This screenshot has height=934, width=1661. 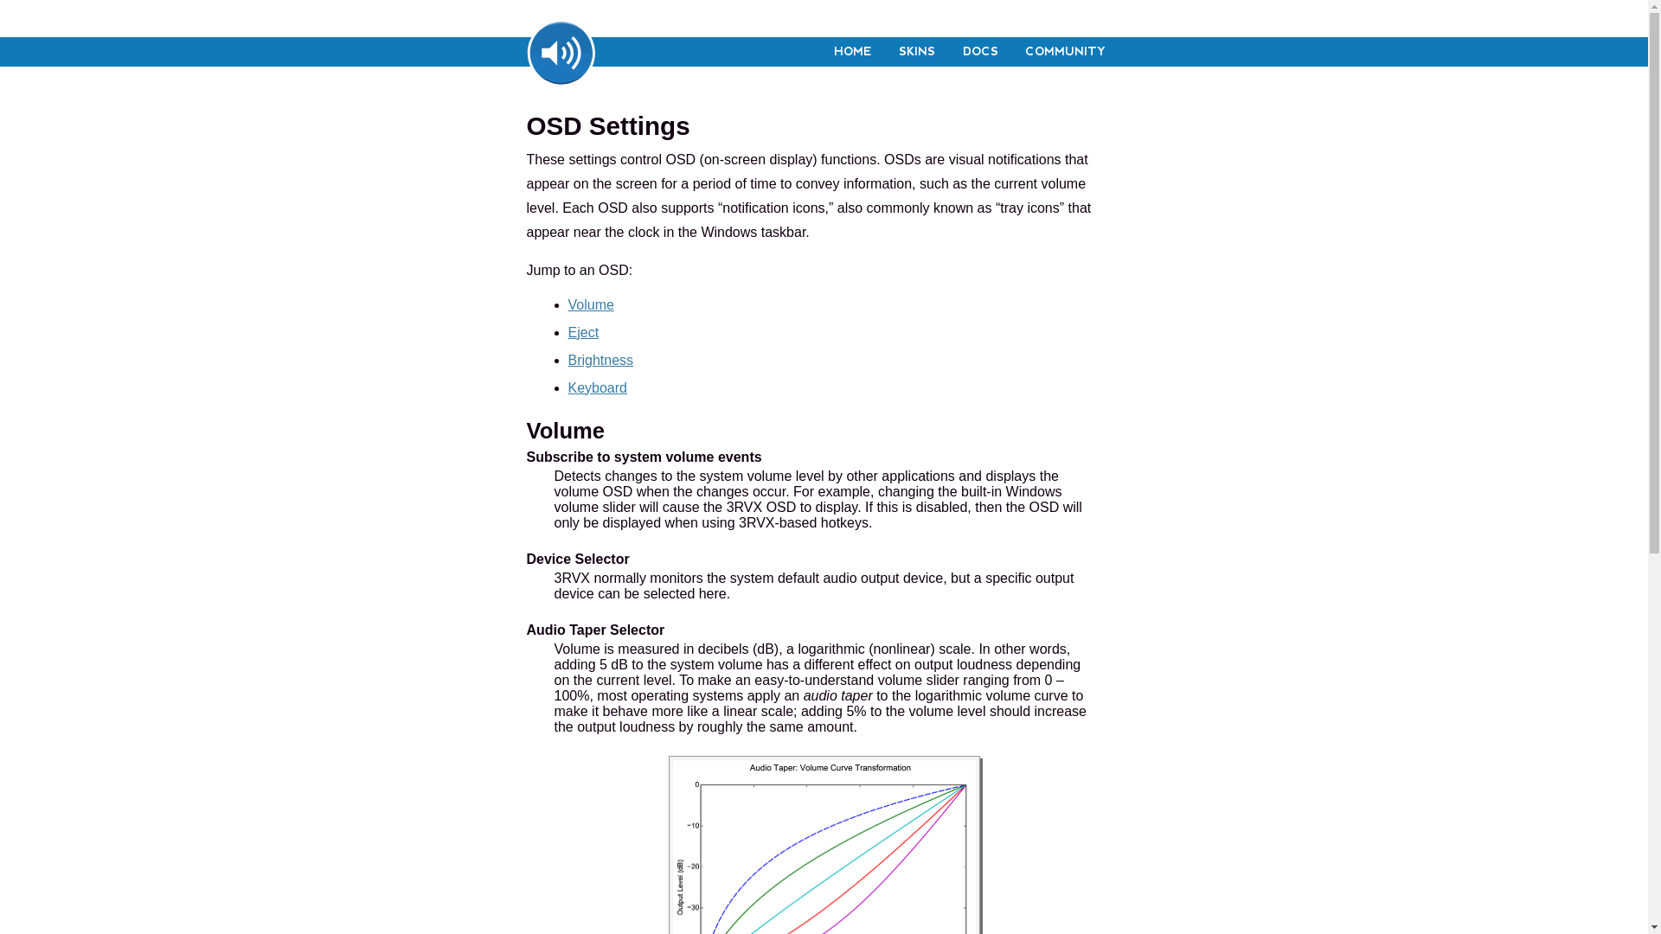 I want to click on Volume, so click(x=566, y=431).